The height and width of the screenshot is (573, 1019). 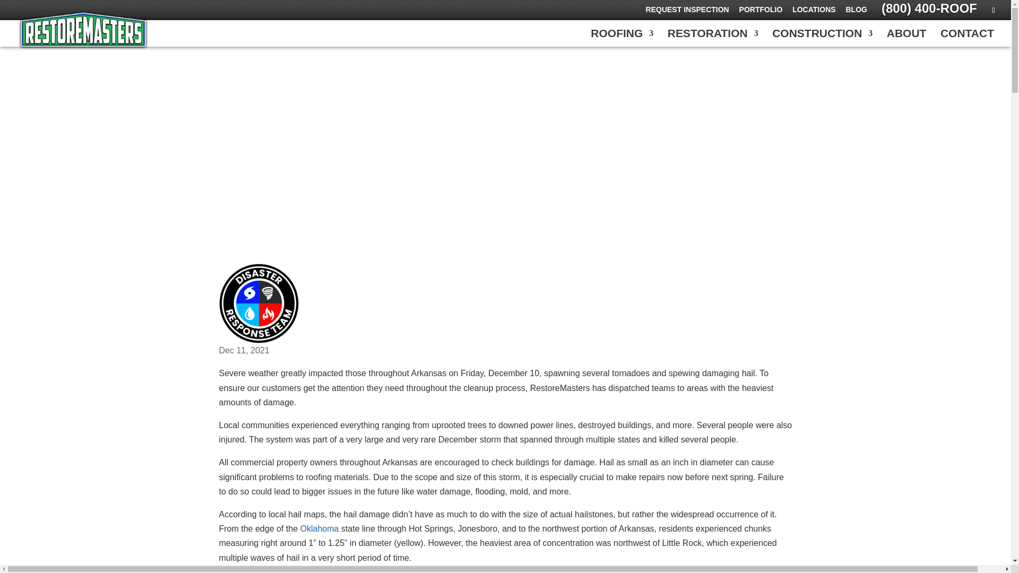 I want to click on REQUEST INSPECTION, so click(x=688, y=12).